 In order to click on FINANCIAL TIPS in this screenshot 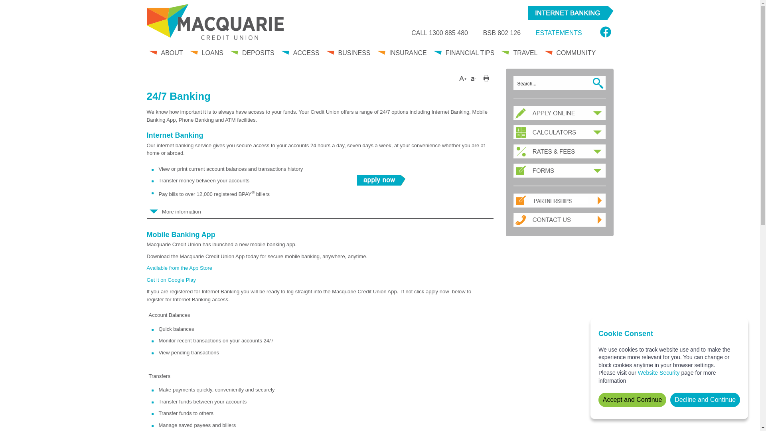, I will do `click(465, 57)`.